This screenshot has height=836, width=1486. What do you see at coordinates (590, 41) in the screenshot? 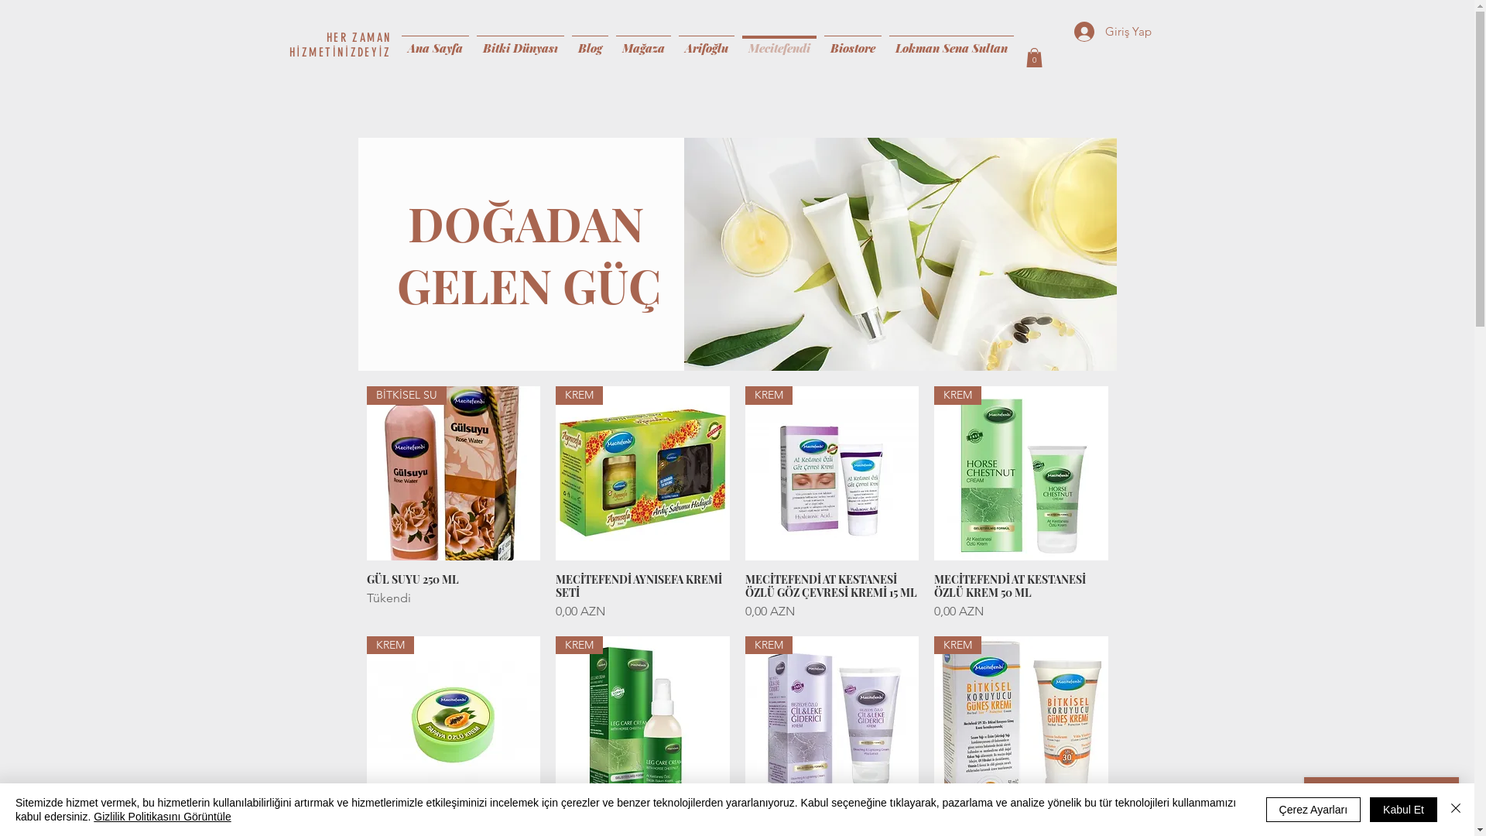
I see `Blog` at bounding box center [590, 41].